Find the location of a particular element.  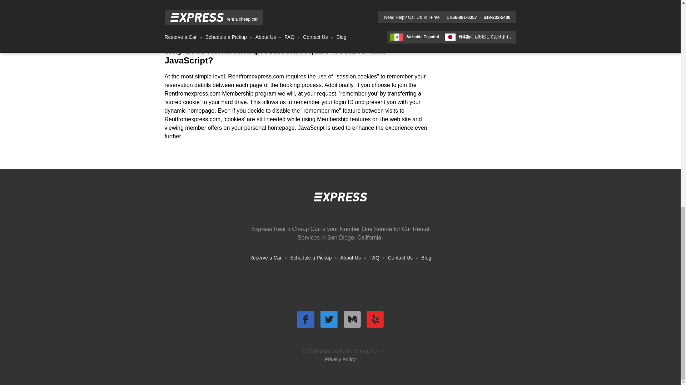

Medium is located at coordinates (352, 319).